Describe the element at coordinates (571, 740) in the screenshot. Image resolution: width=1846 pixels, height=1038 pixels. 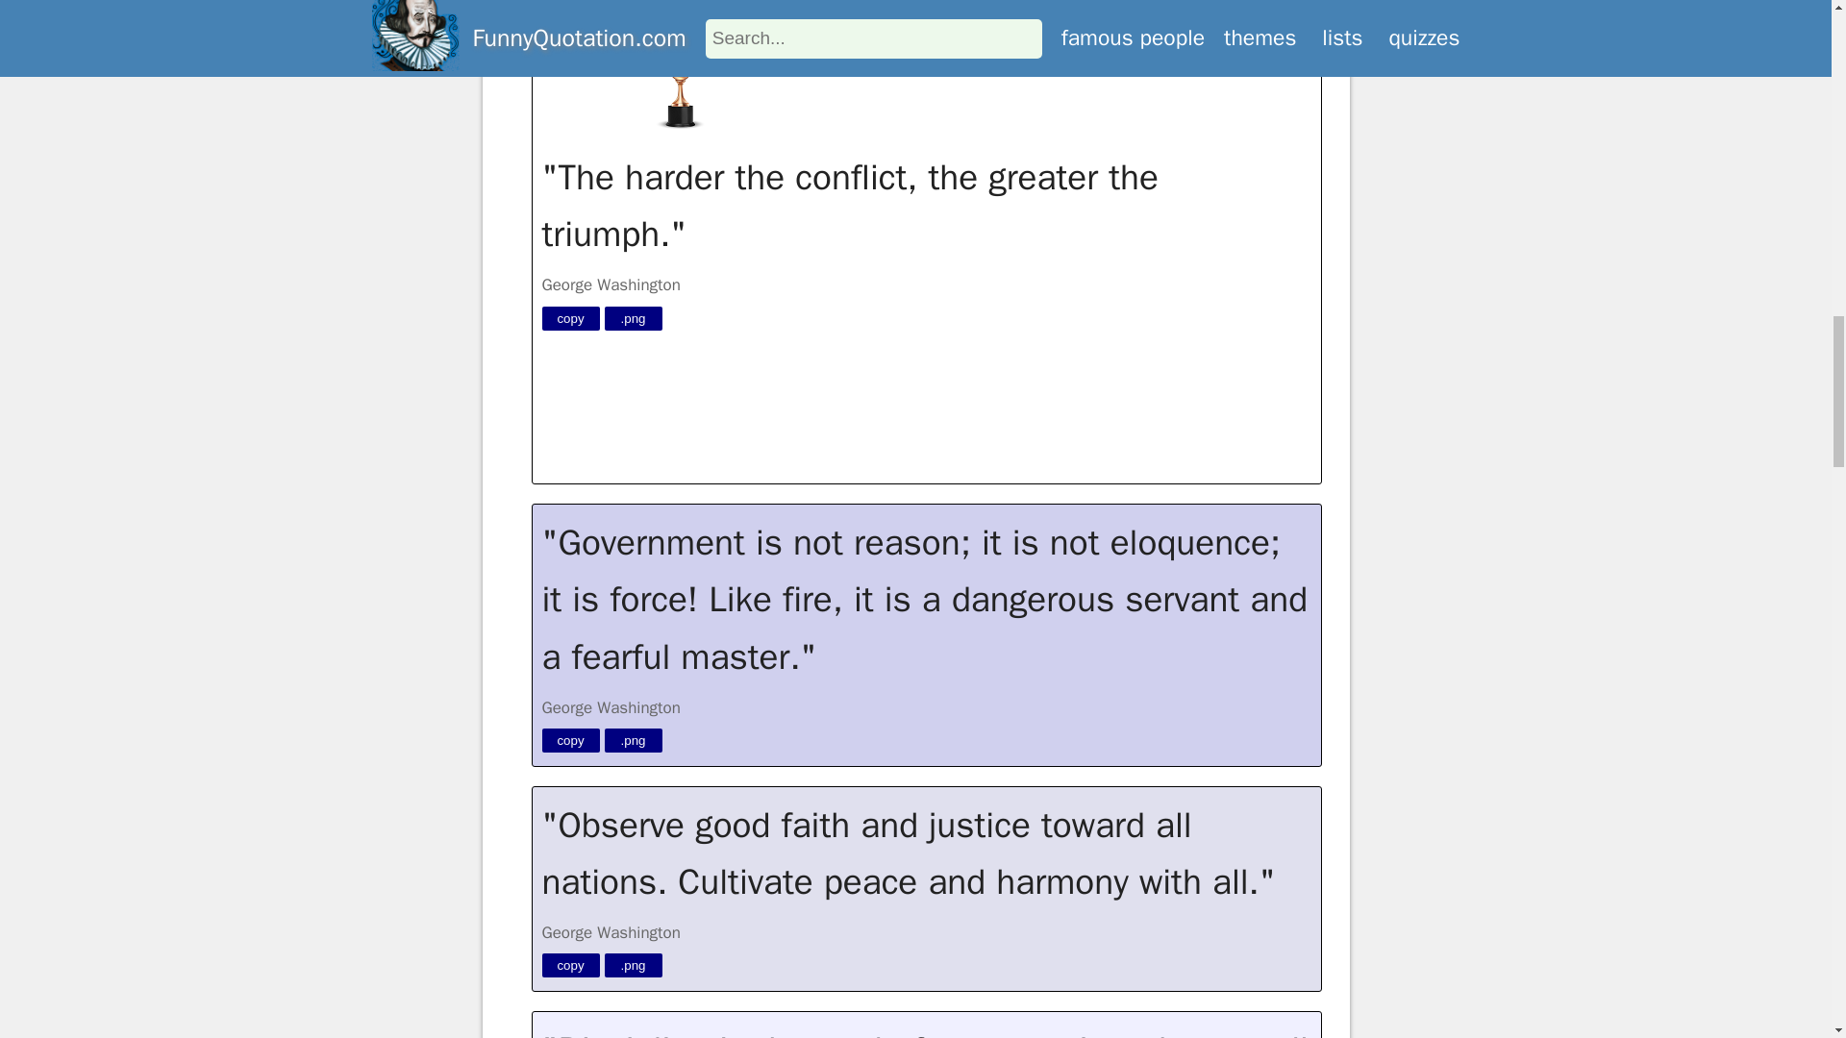
I see `copy` at that location.